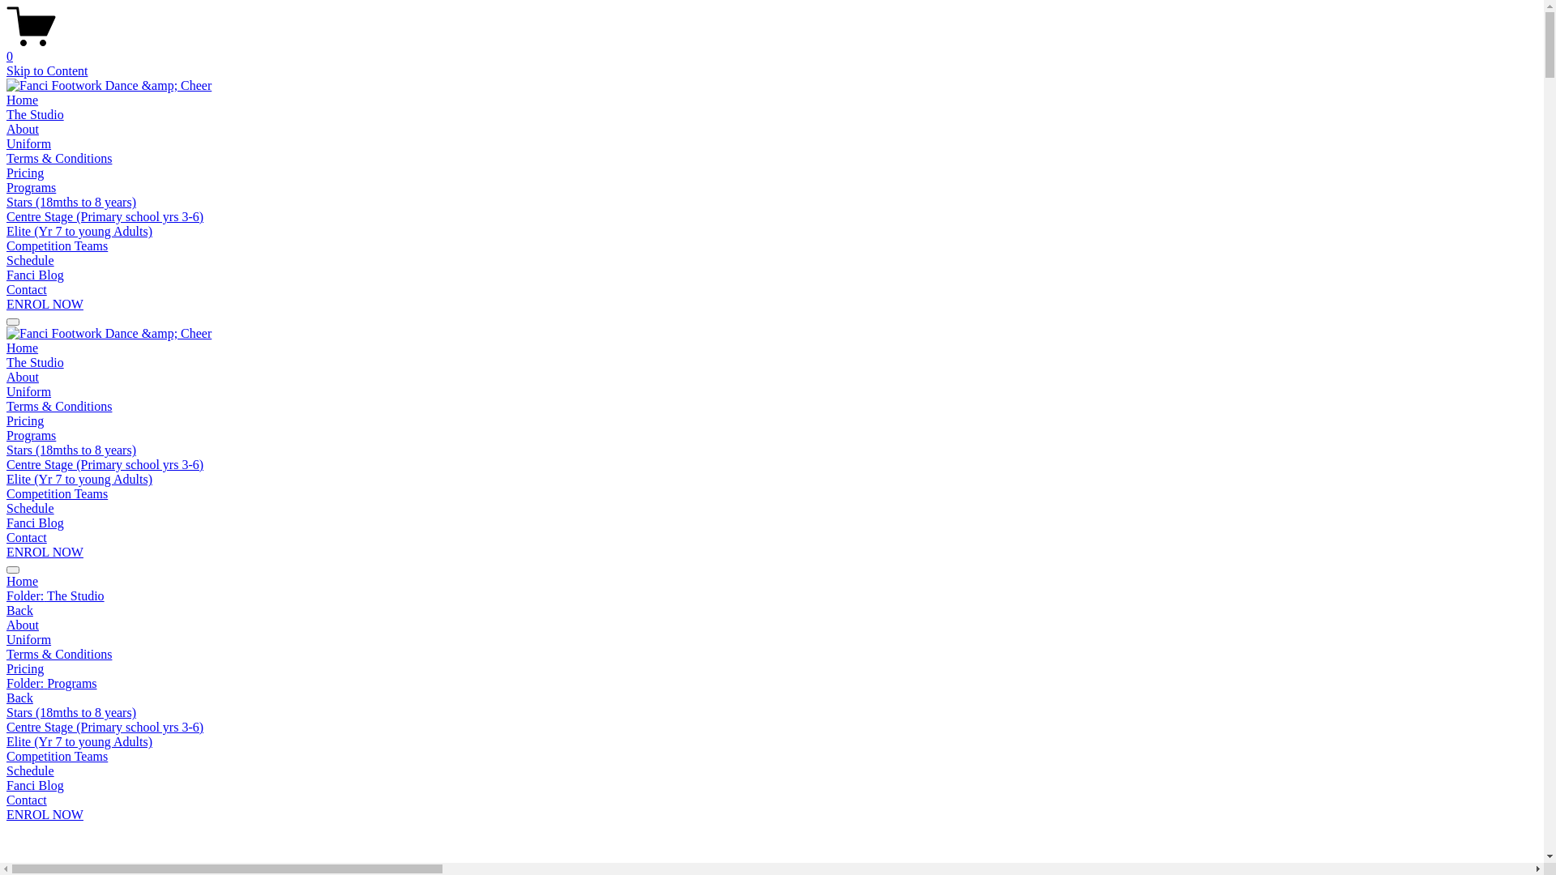 This screenshot has height=875, width=1556. Describe the element at coordinates (772, 625) in the screenshot. I see `About` at that location.